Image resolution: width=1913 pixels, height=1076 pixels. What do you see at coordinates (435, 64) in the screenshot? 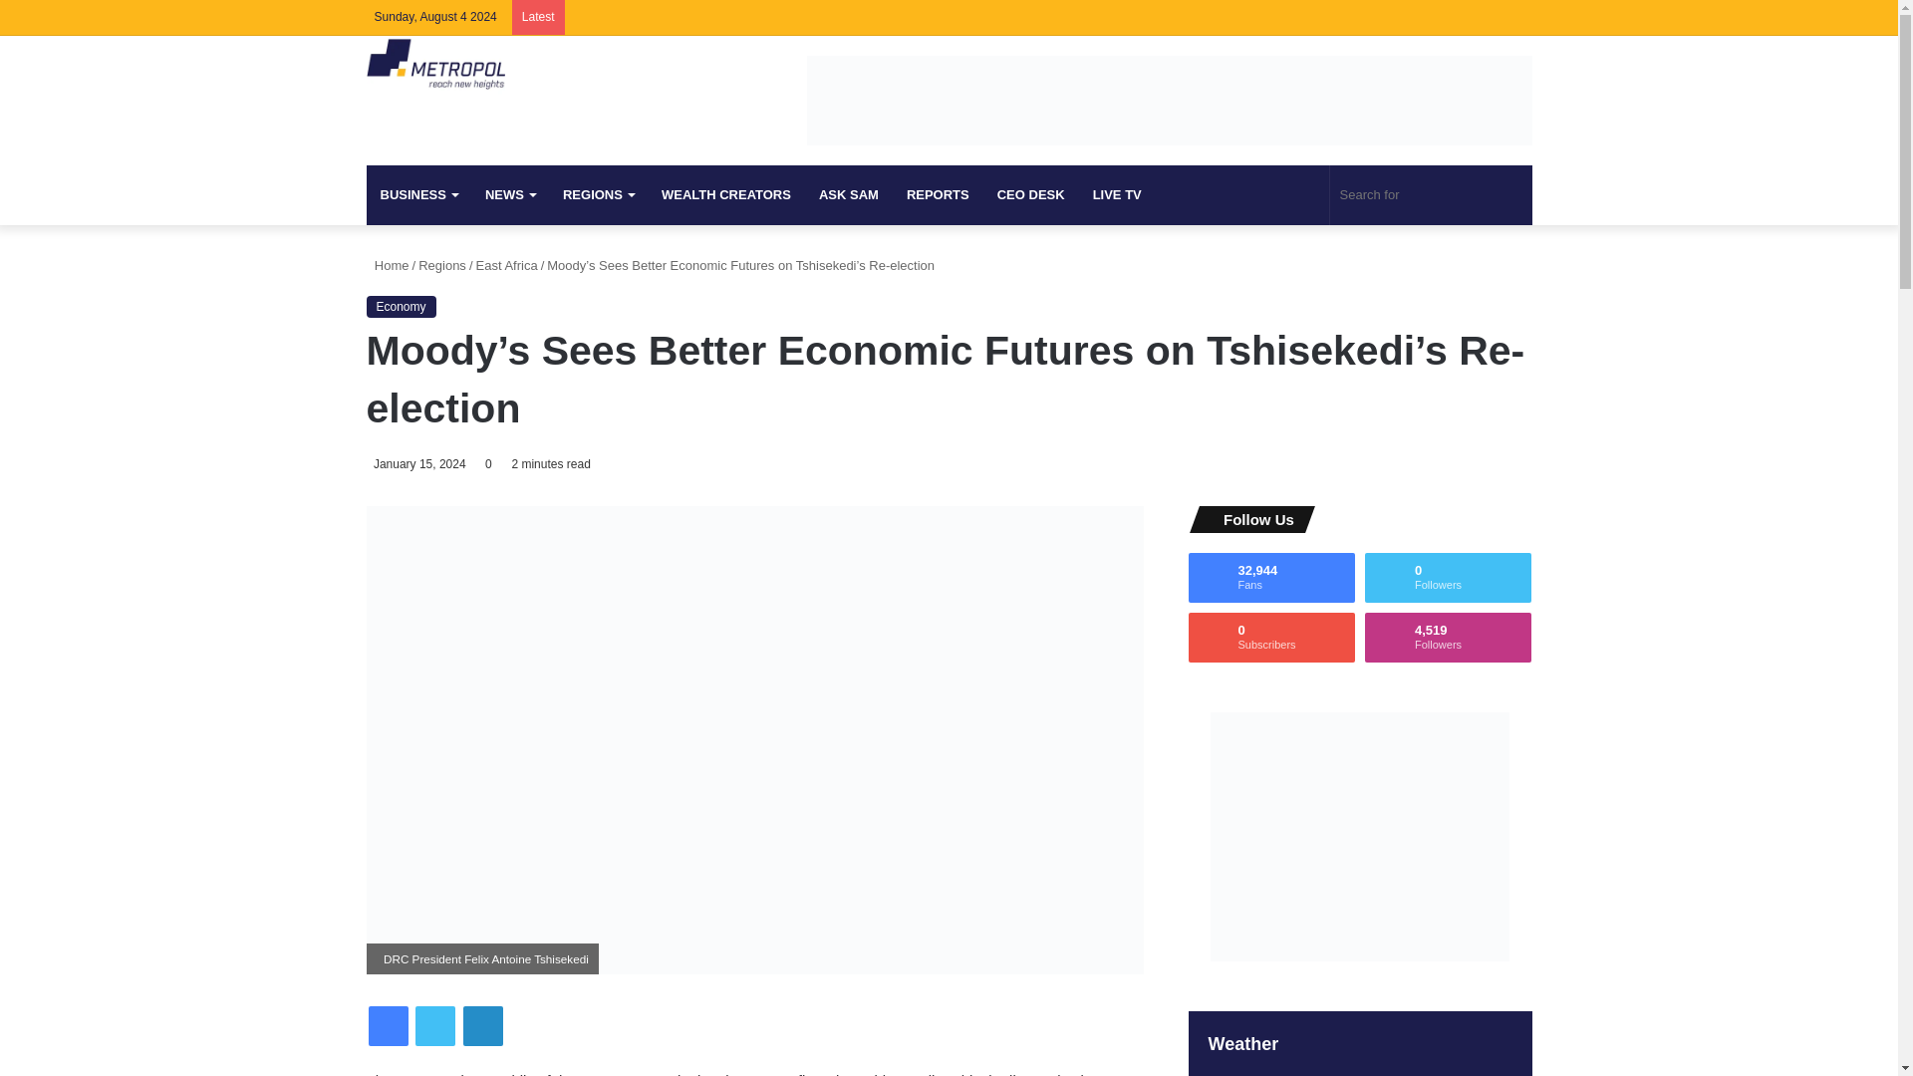
I see `Metropol Digital` at bounding box center [435, 64].